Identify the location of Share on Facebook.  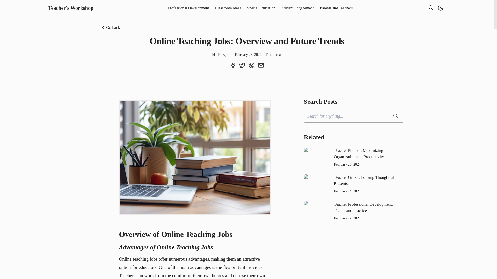
(233, 65).